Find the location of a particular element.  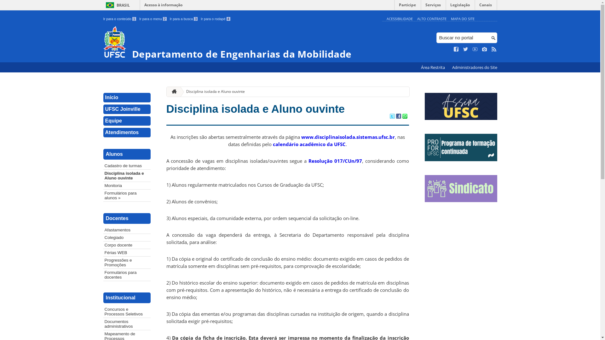

Ir para o menu 2 is located at coordinates (153, 19).